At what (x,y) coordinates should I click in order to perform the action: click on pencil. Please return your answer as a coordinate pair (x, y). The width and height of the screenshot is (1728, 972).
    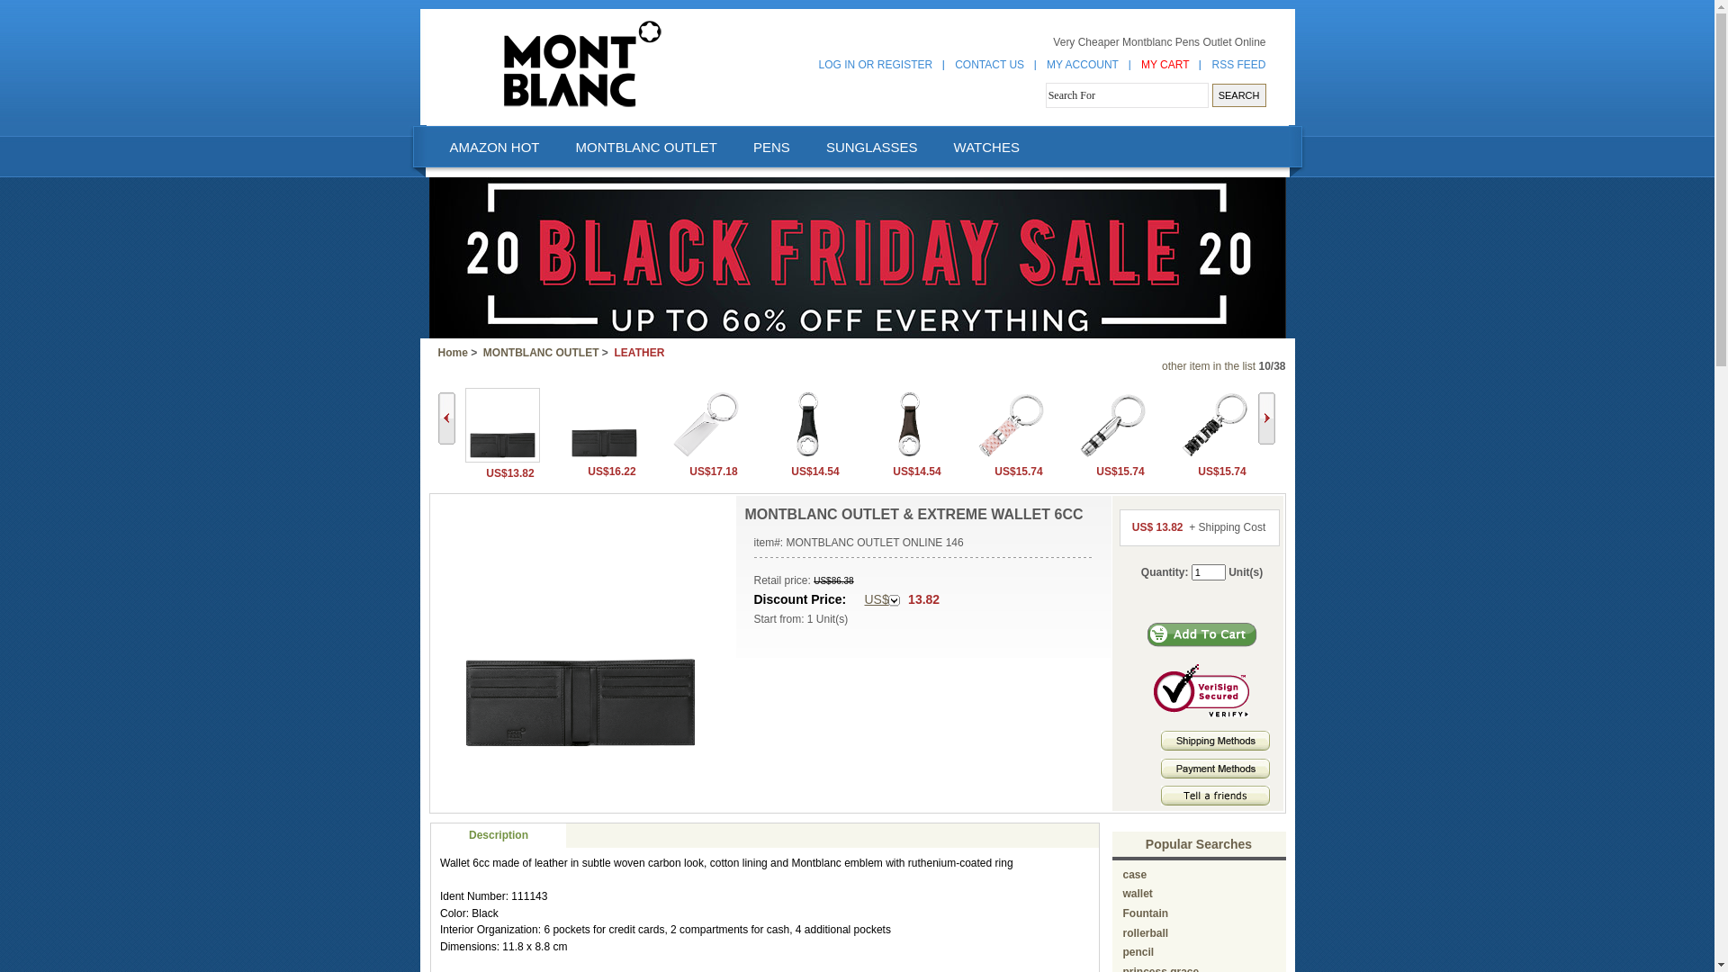
    Looking at the image, I should click on (1139, 952).